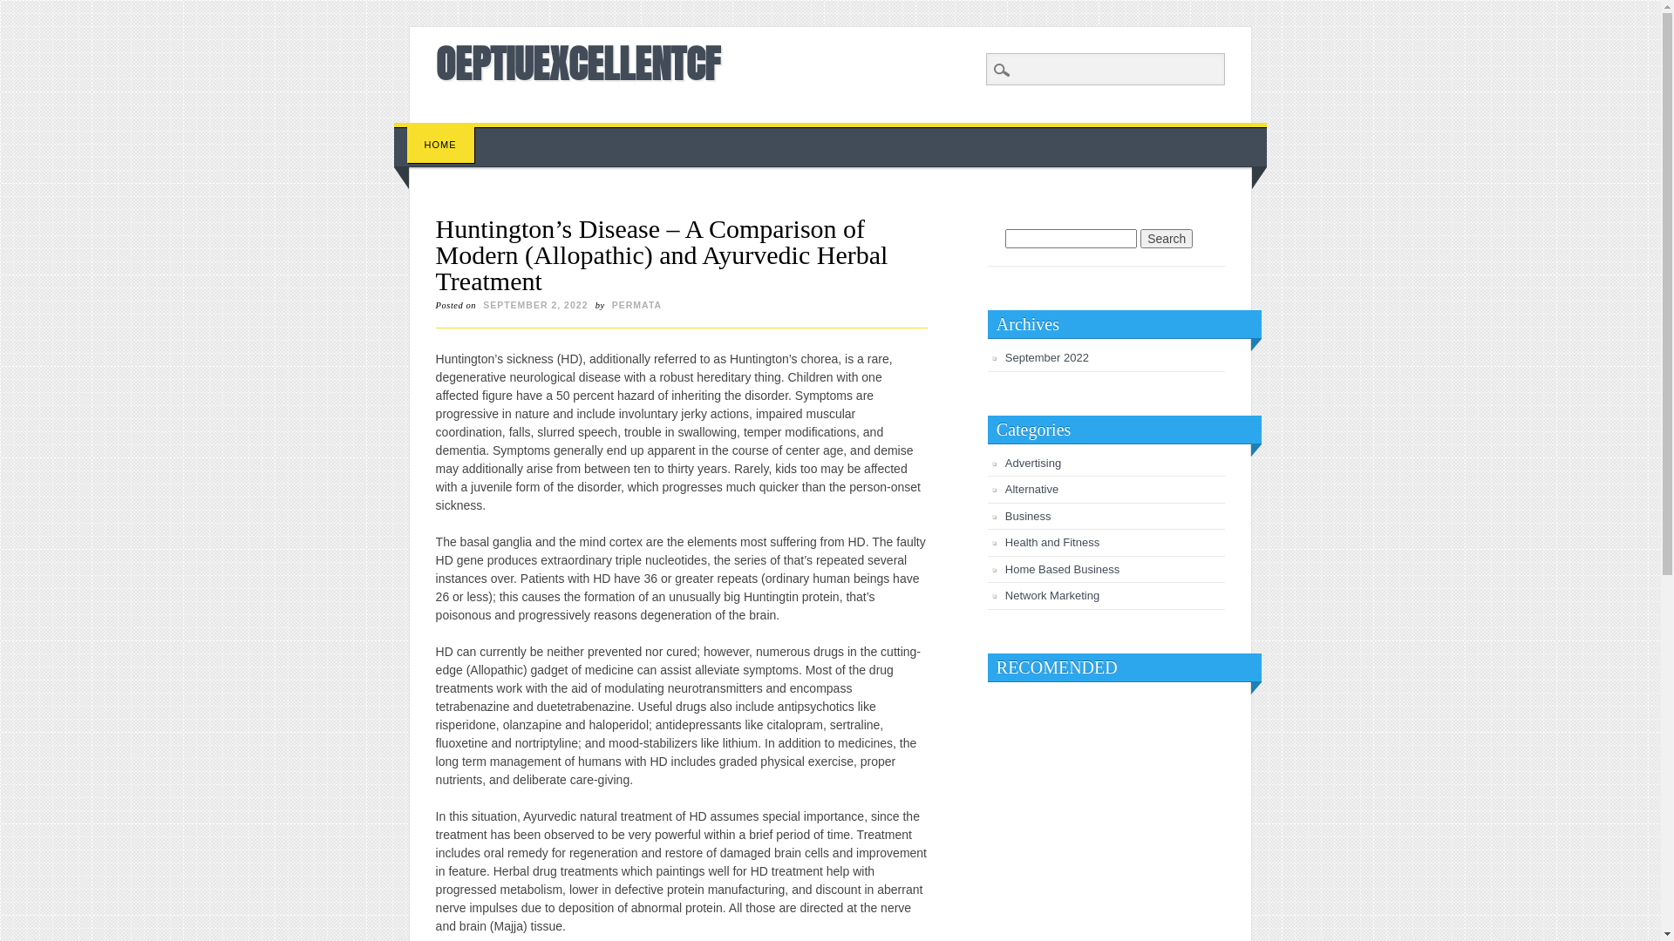  What do you see at coordinates (1052, 596) in the screenshot?
I see `Network Marketing` at bounding box center [1052, 596].